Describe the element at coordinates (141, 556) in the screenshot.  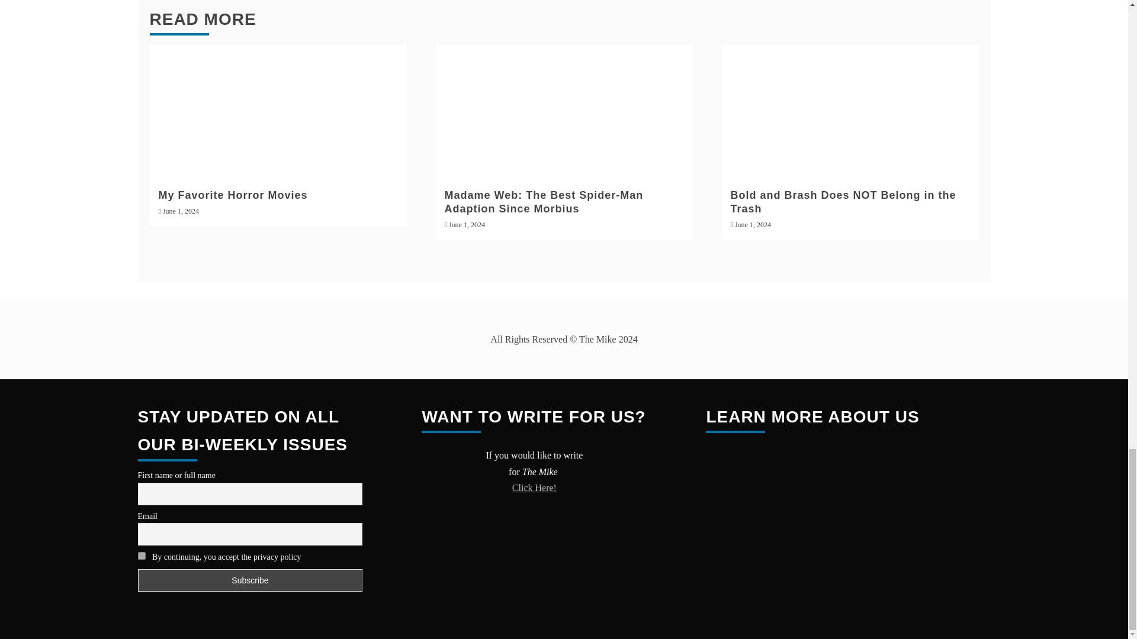
I see `on` at that location.